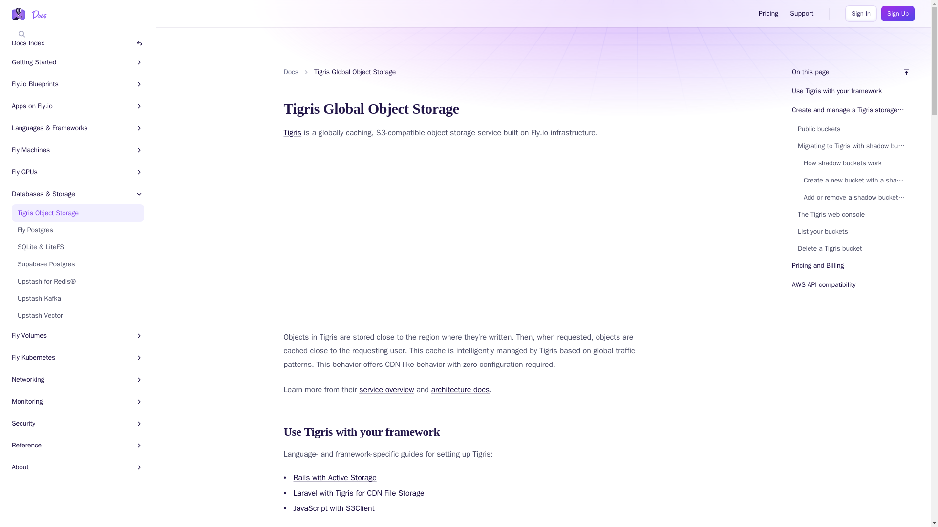  I want to click on Sign Up, so click(898, 14).